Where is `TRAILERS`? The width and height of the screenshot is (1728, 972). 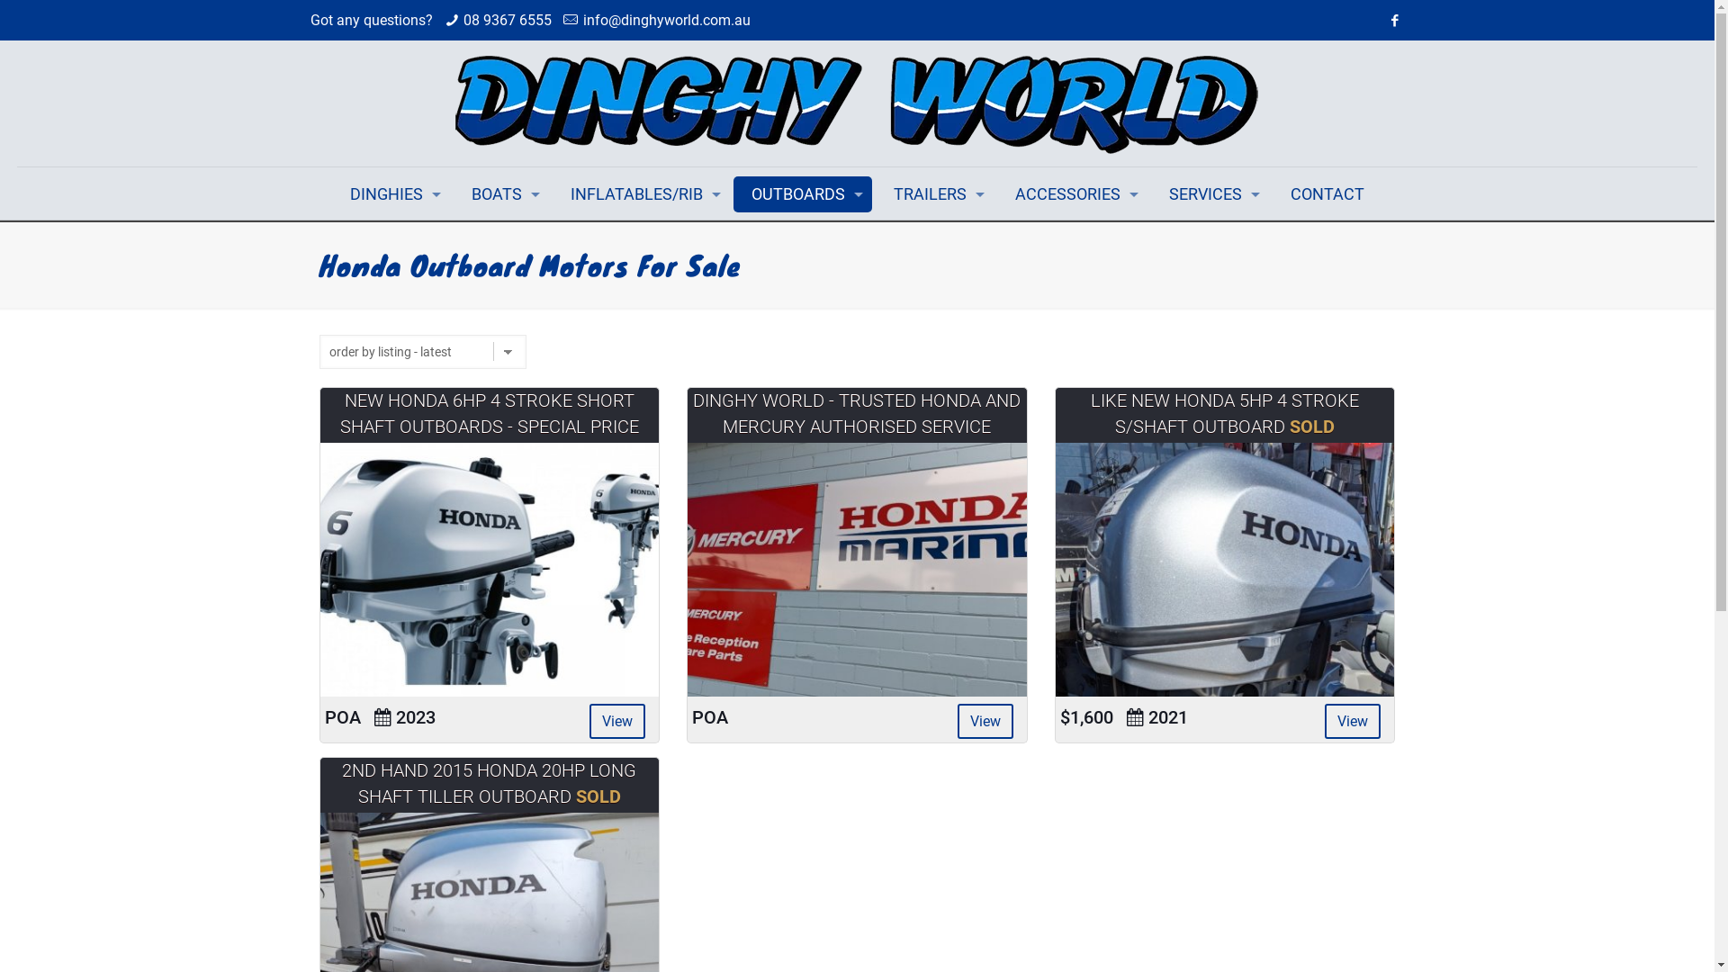 TRAILERS is located at coordinates (934, 194).